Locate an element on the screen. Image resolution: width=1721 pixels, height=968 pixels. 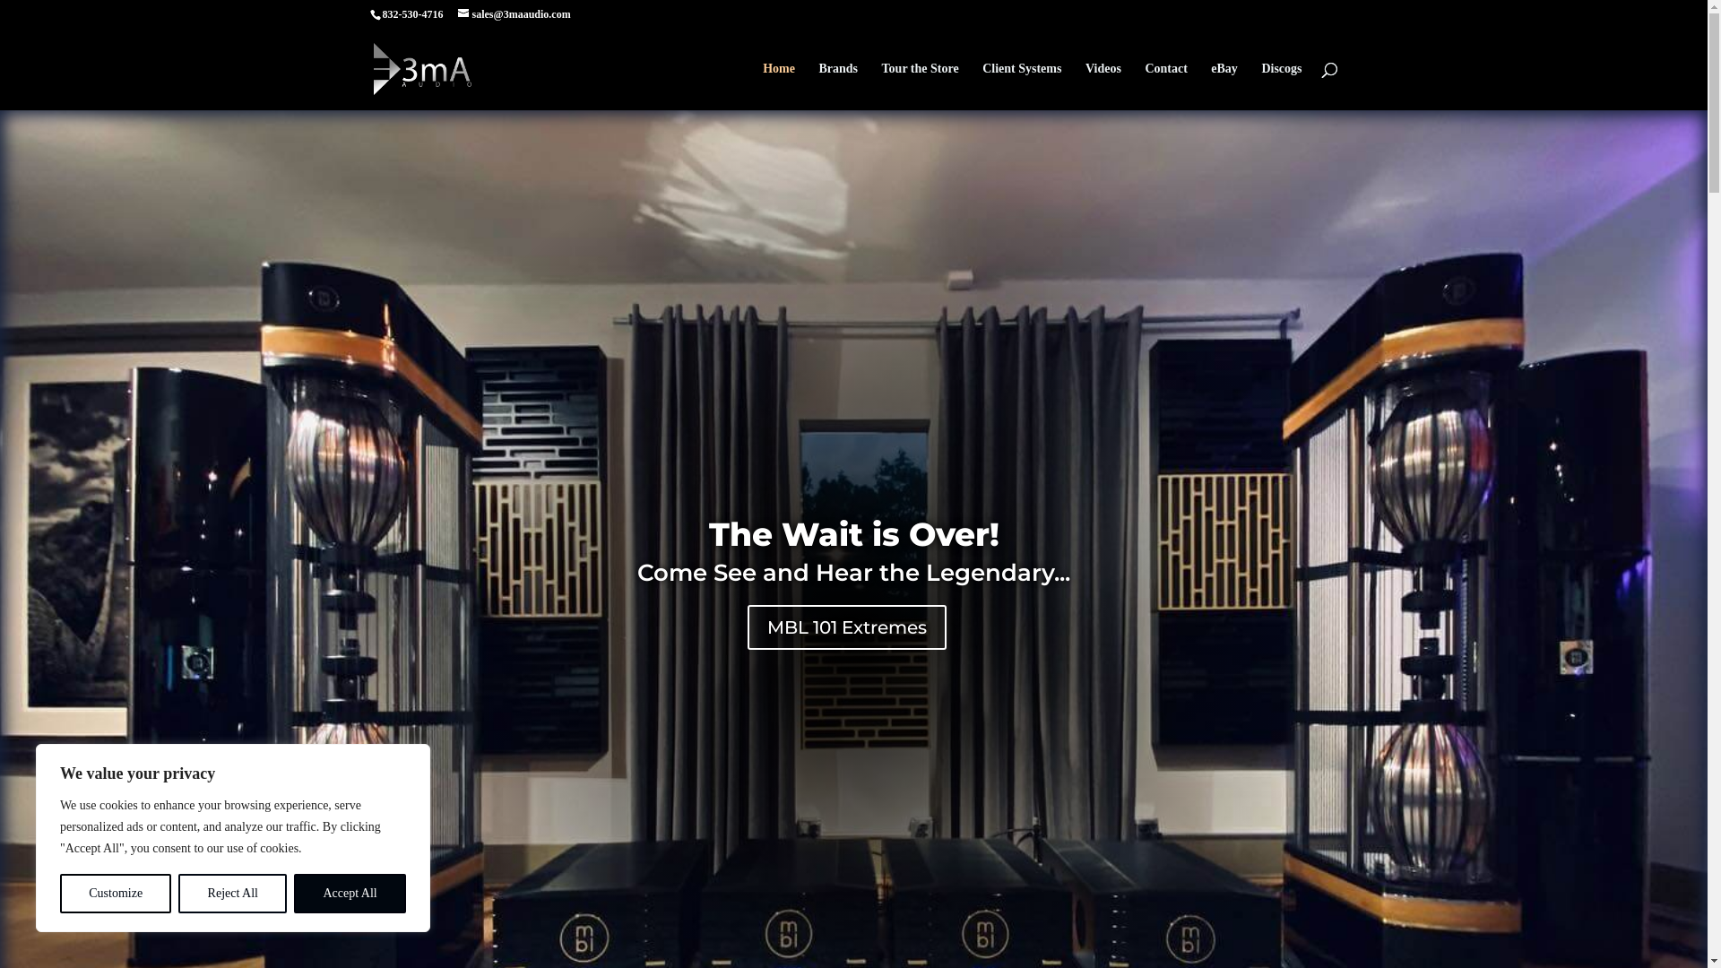
Contact is located at coordinates (1165, 86).